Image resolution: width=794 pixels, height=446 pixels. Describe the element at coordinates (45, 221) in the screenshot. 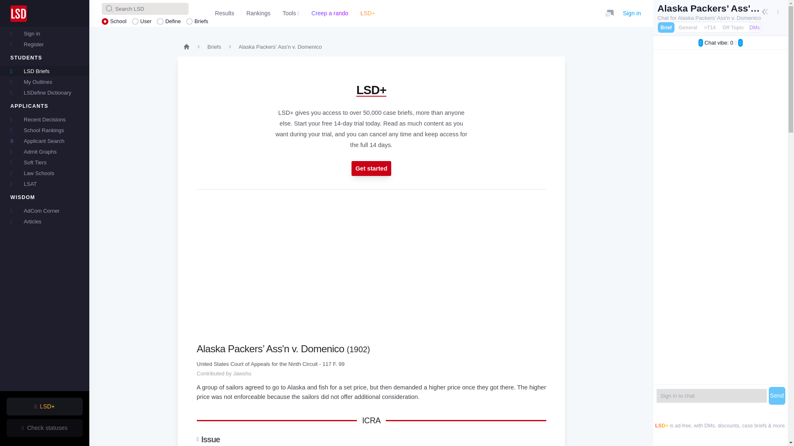

I see `Articles` at that location.